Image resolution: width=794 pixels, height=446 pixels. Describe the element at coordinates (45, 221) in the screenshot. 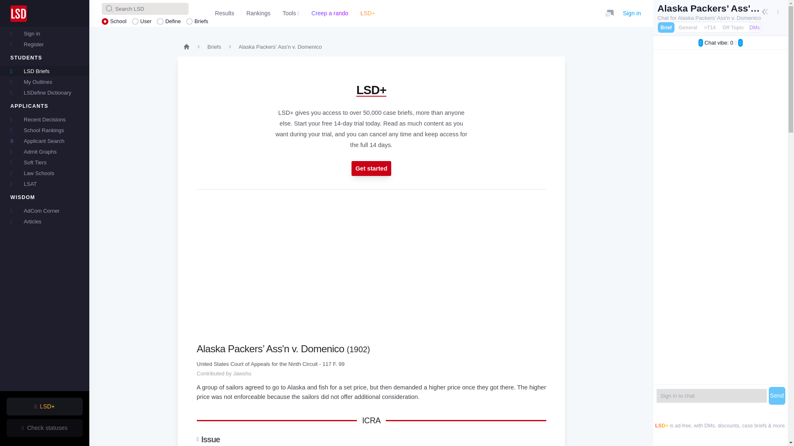

I see `Articles` at that location.